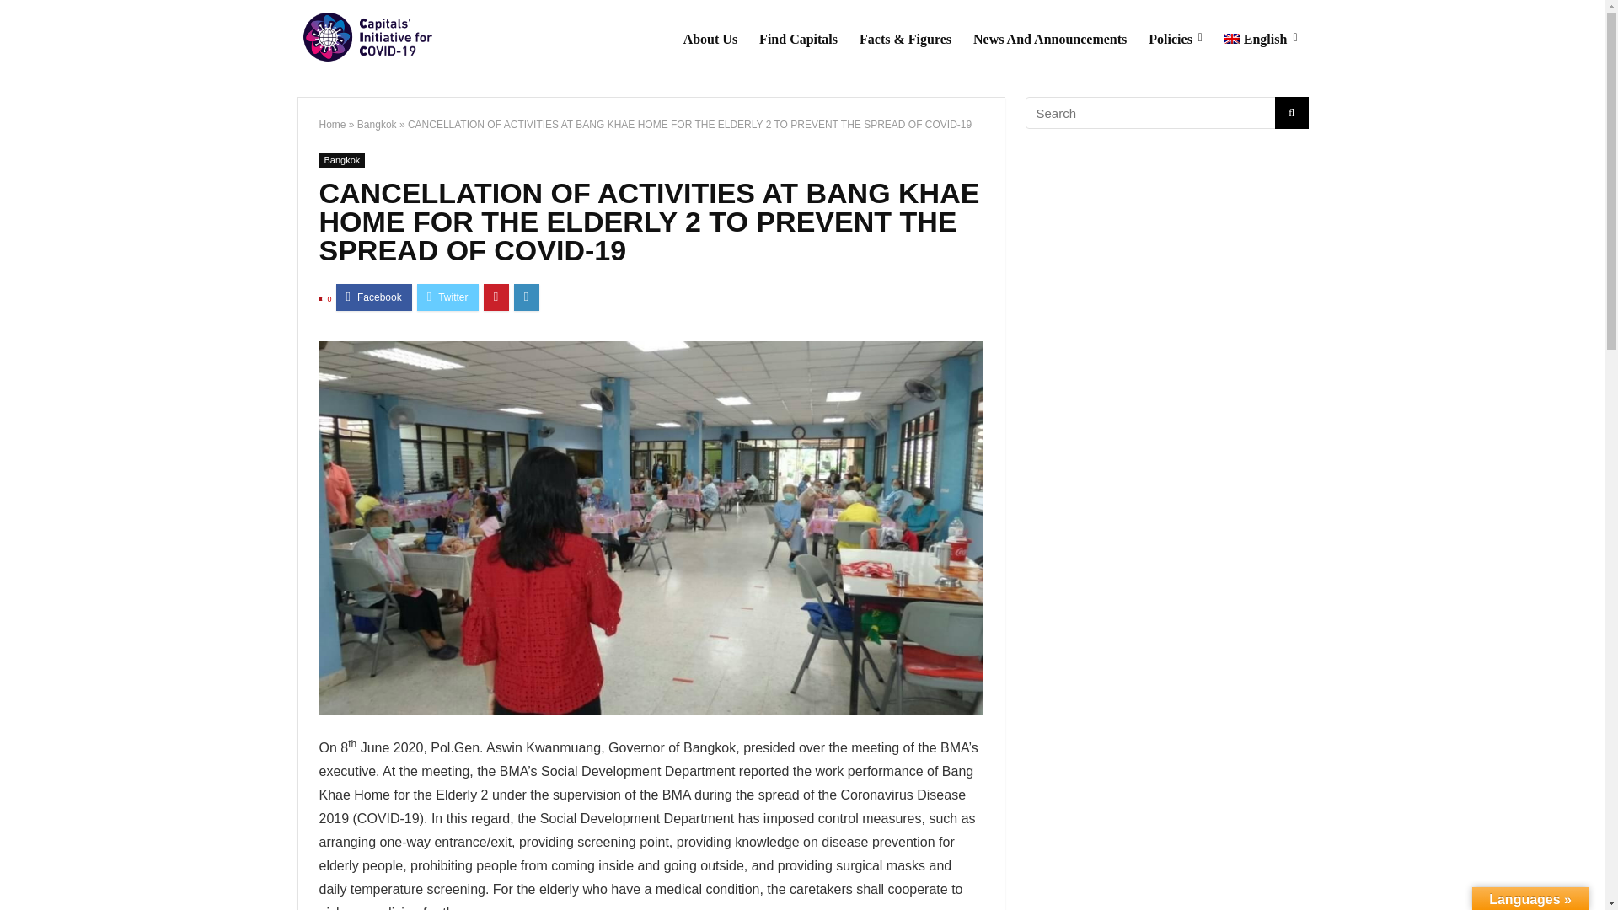 This screenshot has width=1618, height=910. I want to click on Find Capitals, so click(797, 40).